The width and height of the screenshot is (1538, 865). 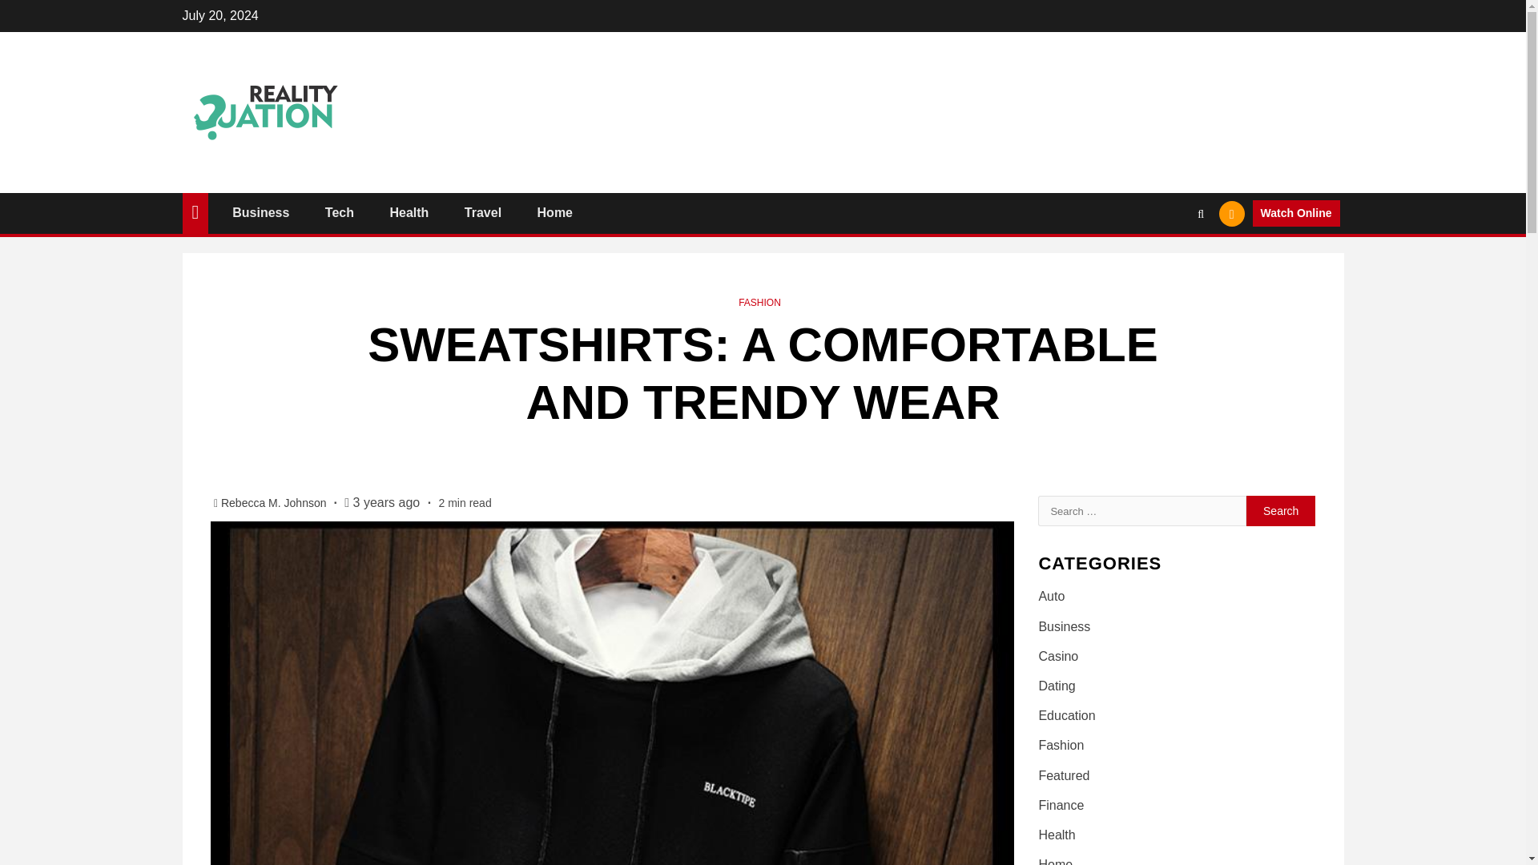 I want to click on Watch Online, so click(x=1296, y=213).